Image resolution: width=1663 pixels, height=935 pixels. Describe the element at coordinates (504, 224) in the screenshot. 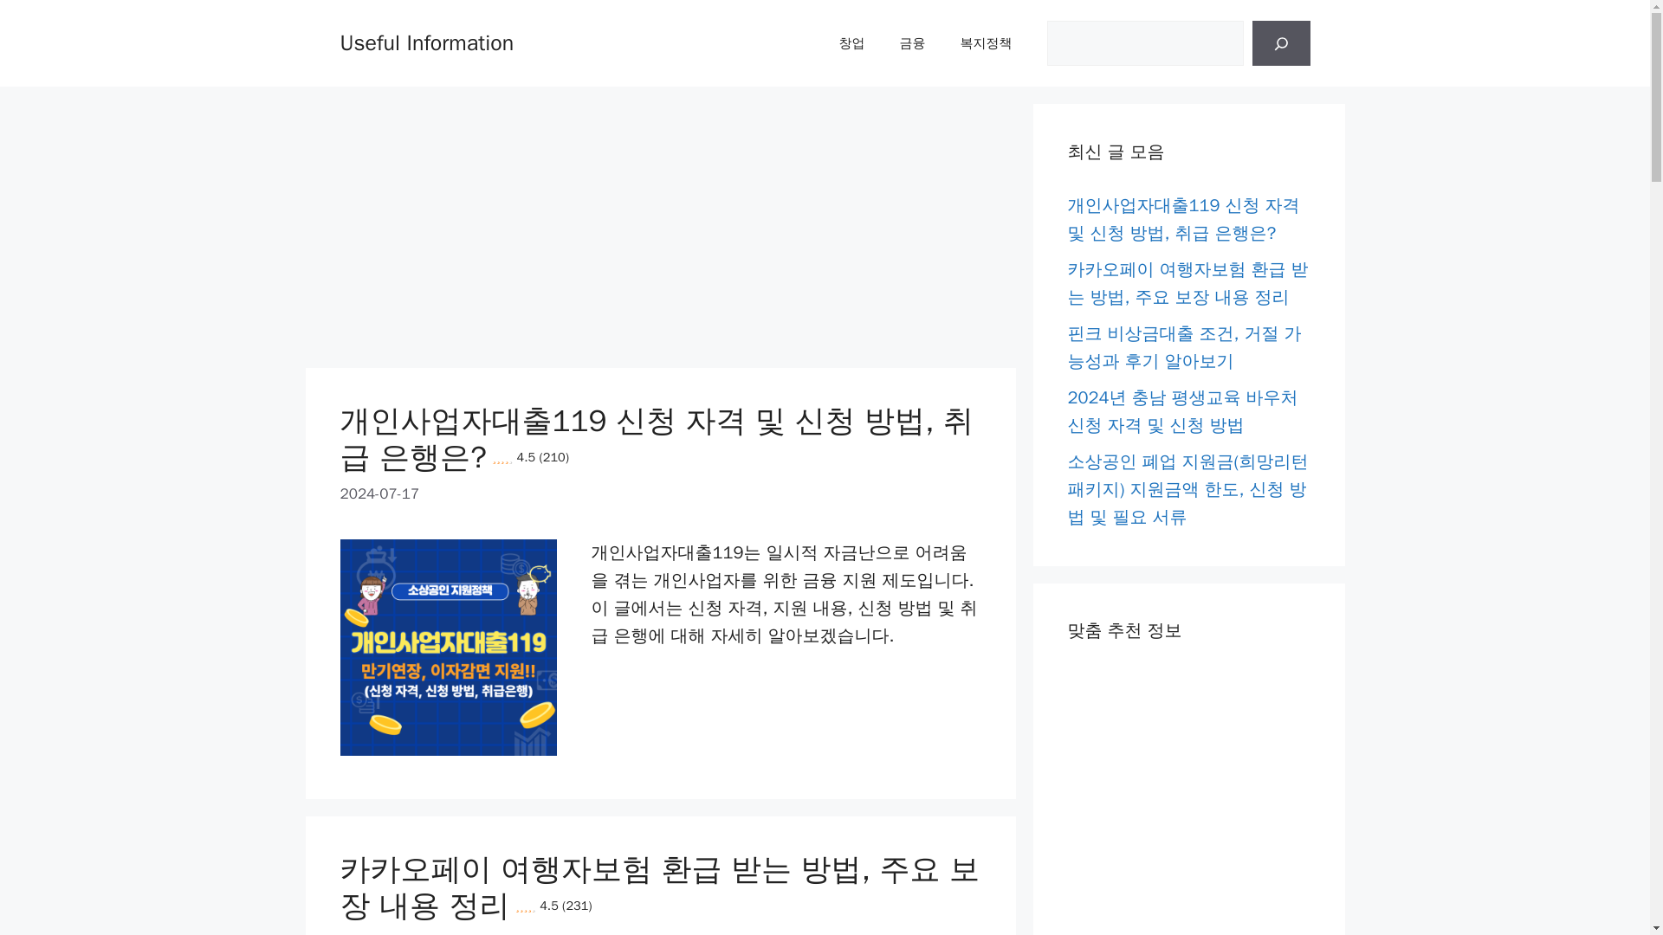

I see `Advertisement` at that location.